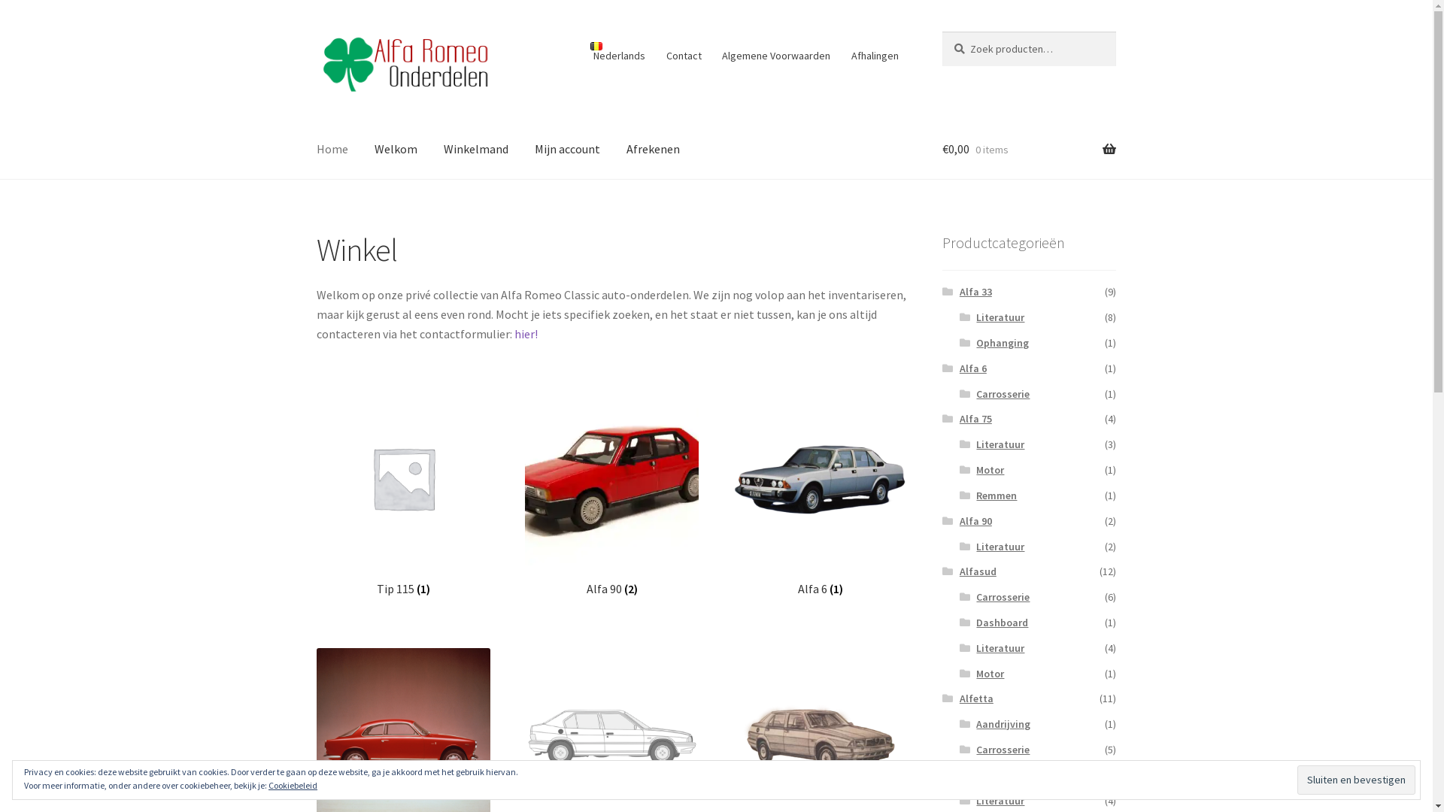 Image resolution: width=1444 pixels, height=812 pixels. What do you see at coordinates (776, 56) in the screenshot?
I see `Algemene Voorwaarden` at bounding box center [776, 56].